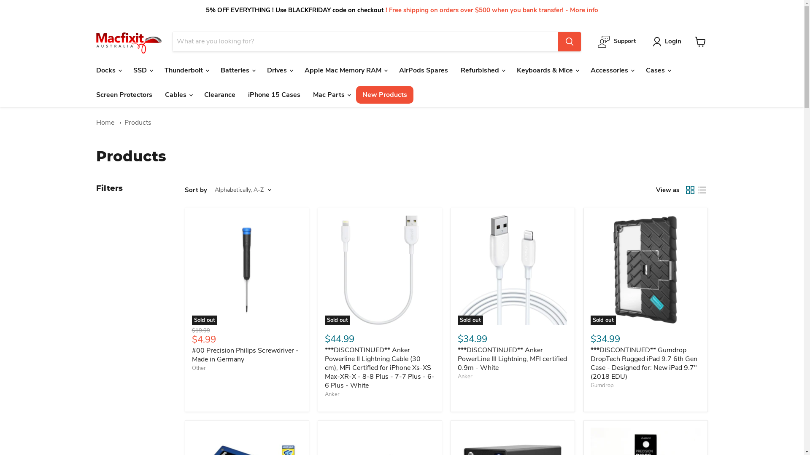 This screenshot has width=810, height=455. What do you see at coordinates (245, 355) in the screenshot?
I see `#00 Precision Philips Screwdriver - Made in Germany` at bounding box center [245, 355].